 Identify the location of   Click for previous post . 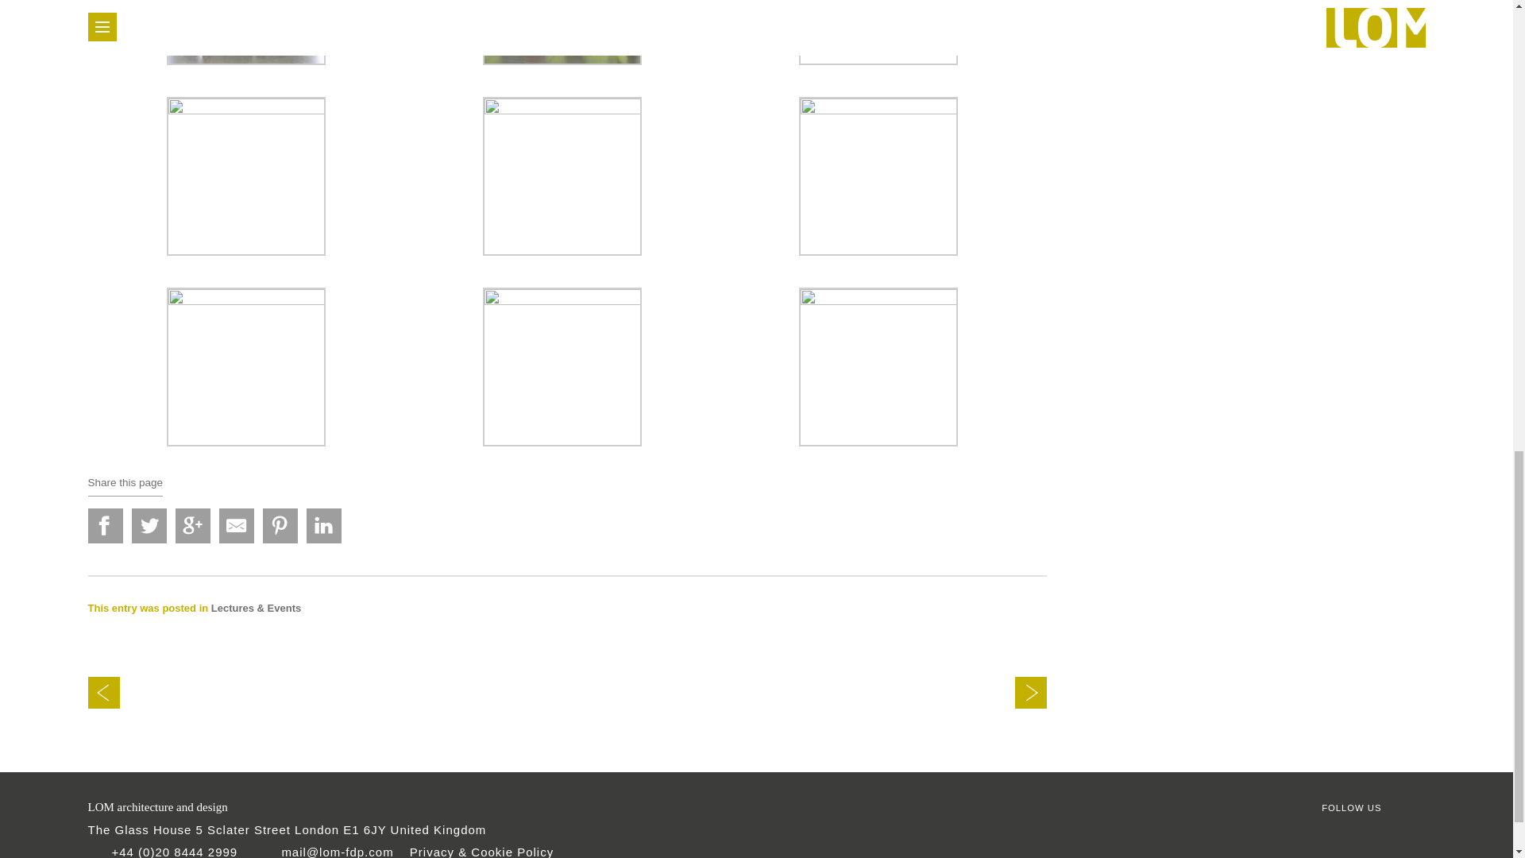
(102, 693).